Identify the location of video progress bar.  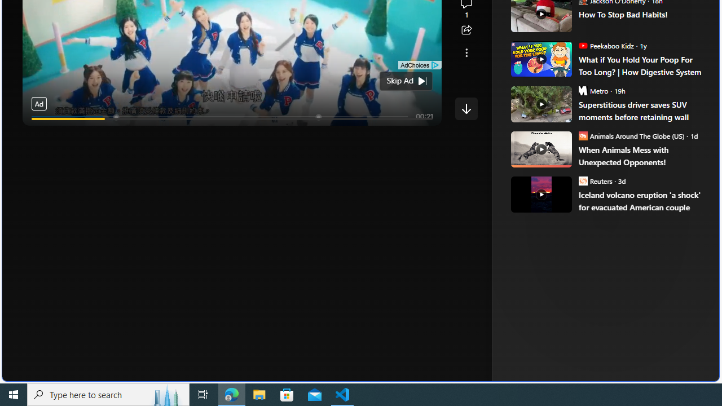
(232, 118).